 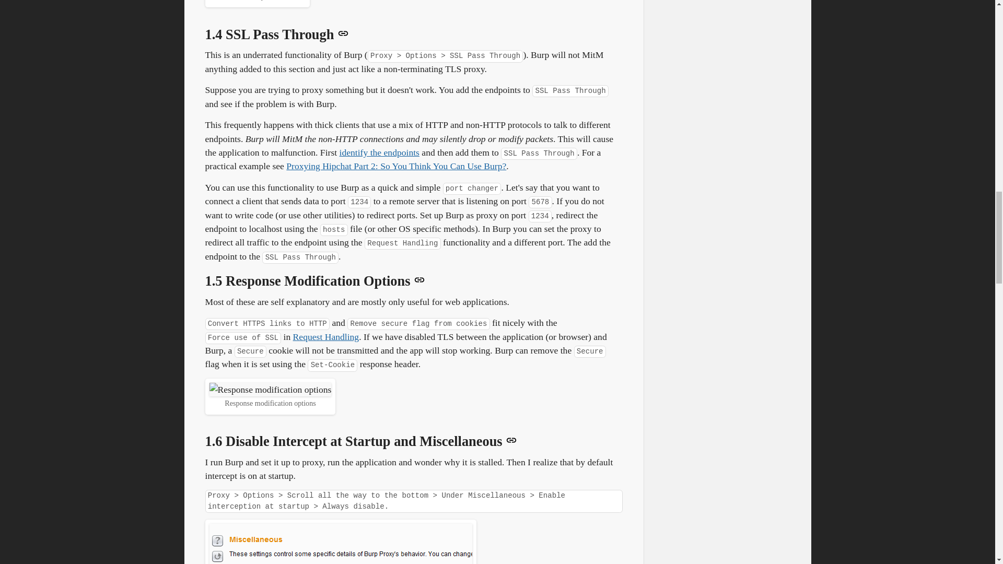 What do you see at coordinates (340, 544) in the screenshot?
I see `Interception startup settings` at bounding box center [340, 544].